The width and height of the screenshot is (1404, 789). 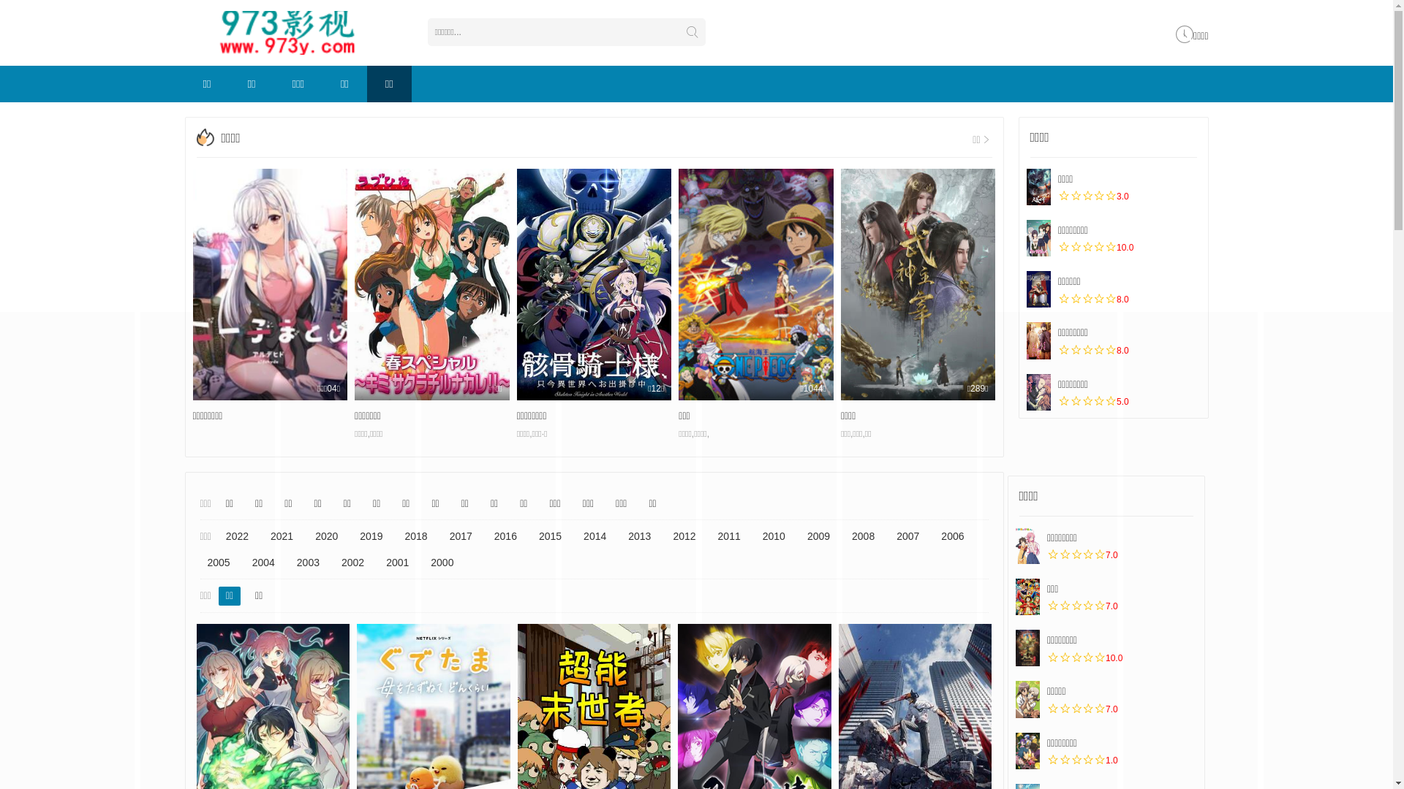 What do you see at coordinates (263, 563) in the screenshot?
I see `2004` at bounding box center [263, 563].